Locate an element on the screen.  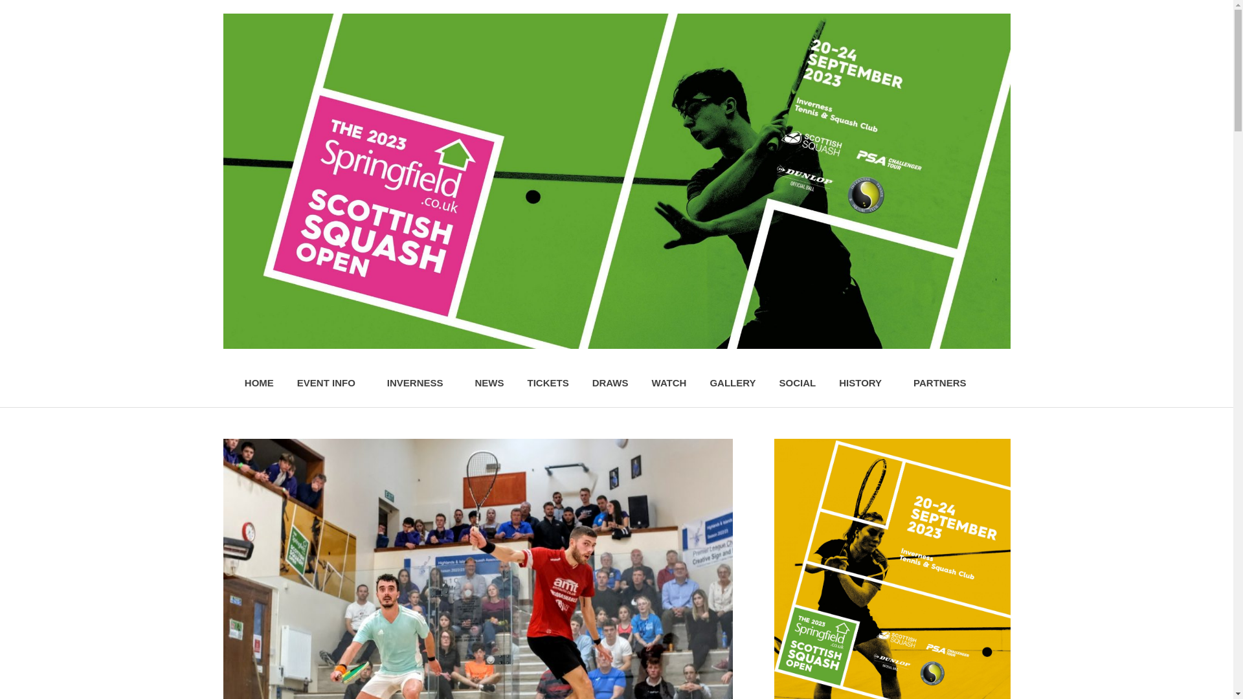
PARTNERS is located at coordinates (939, 383).